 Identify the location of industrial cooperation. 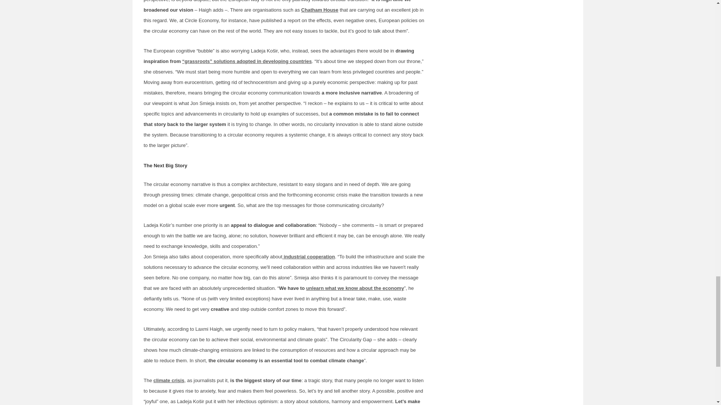
(309, 256).